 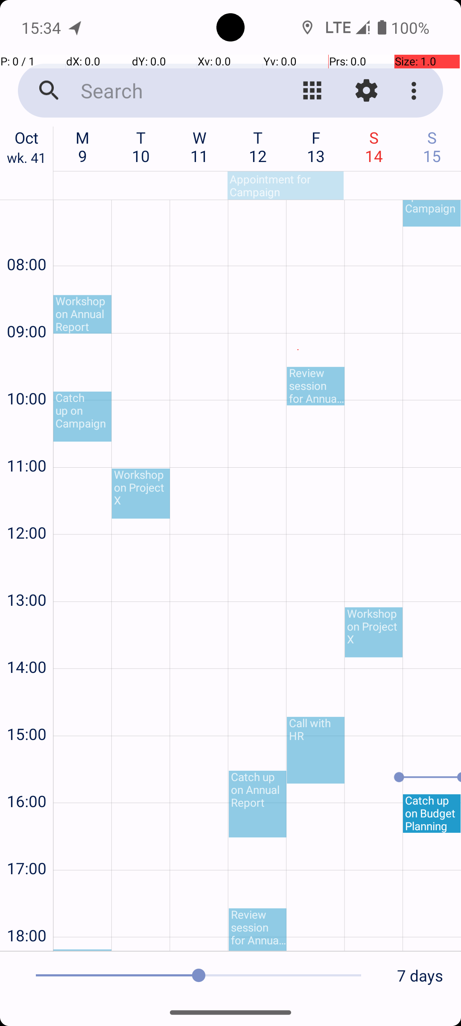 What do you see at coordinates (374, 147) in the screenshot?
I see `S
14` at bounding box center [374, 147].